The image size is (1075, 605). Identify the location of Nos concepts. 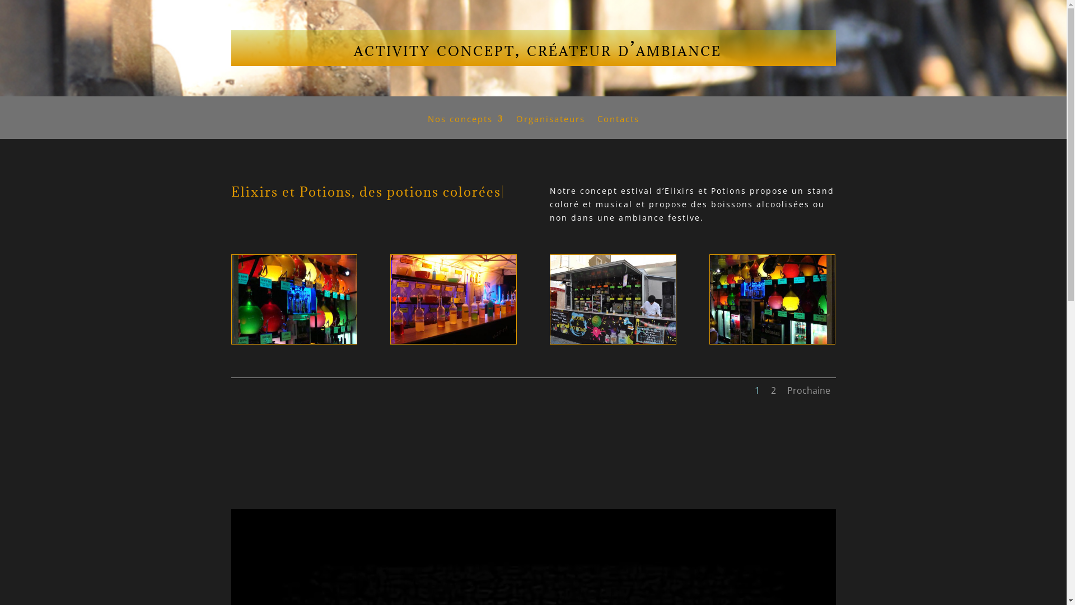
(466, 127).